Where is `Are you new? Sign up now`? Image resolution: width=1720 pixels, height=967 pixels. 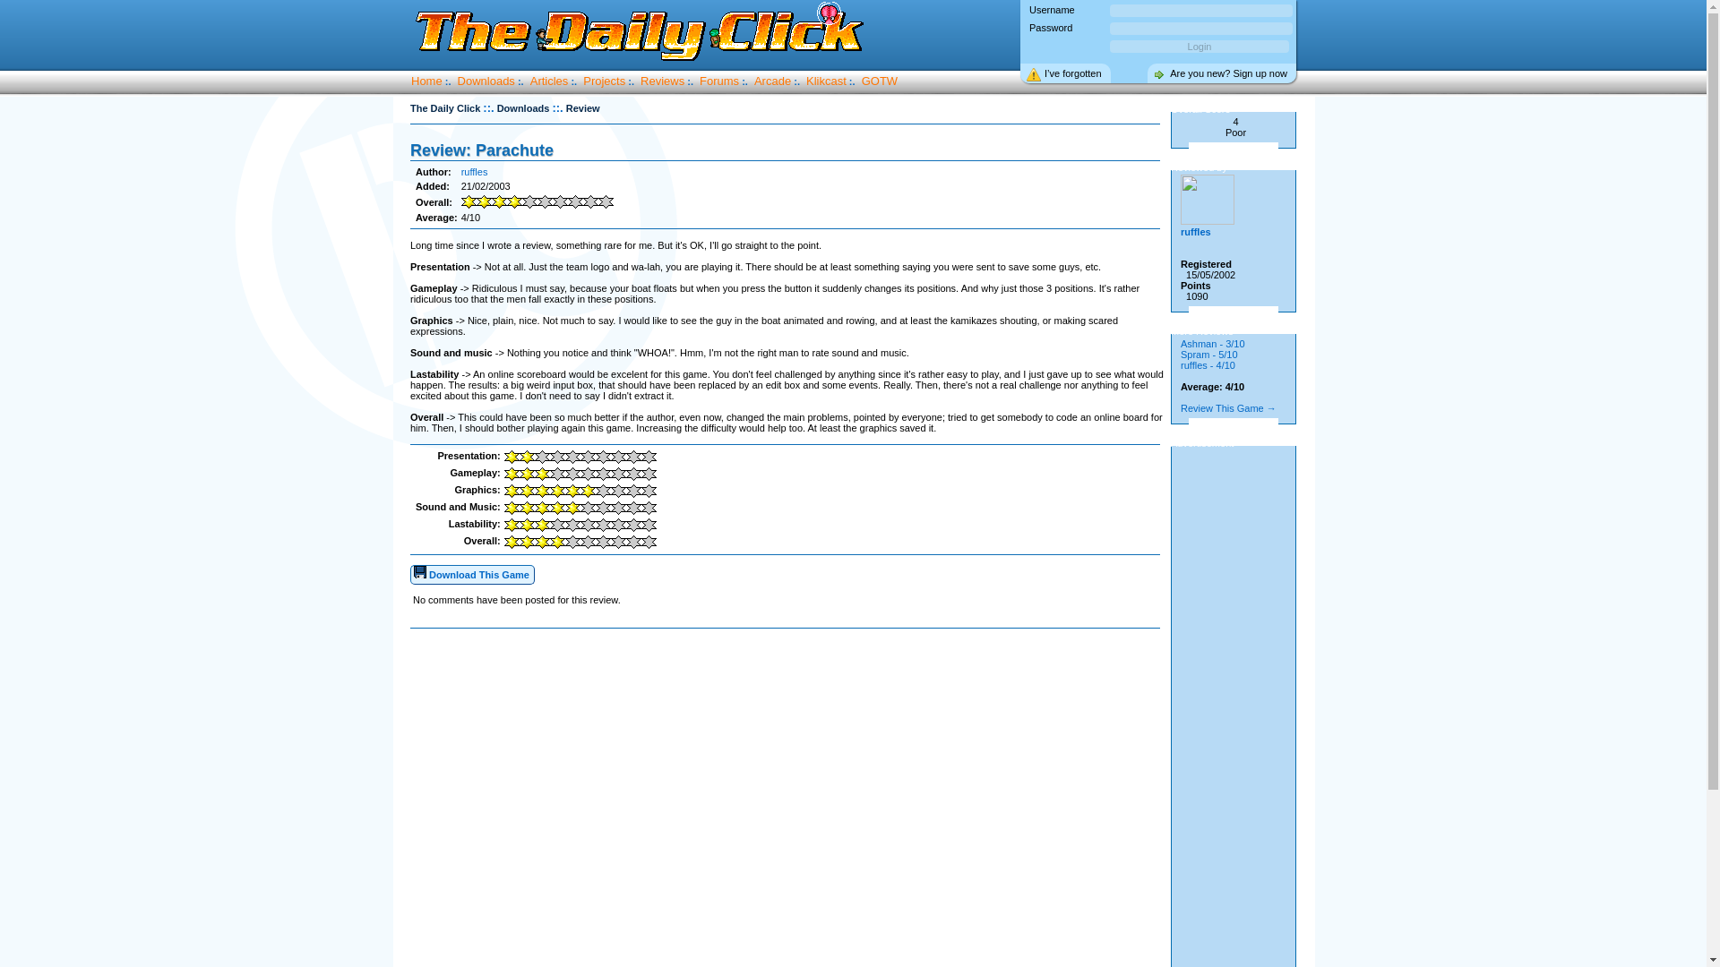 Are you new? Sign up now is located at coordinates (1222, 73).